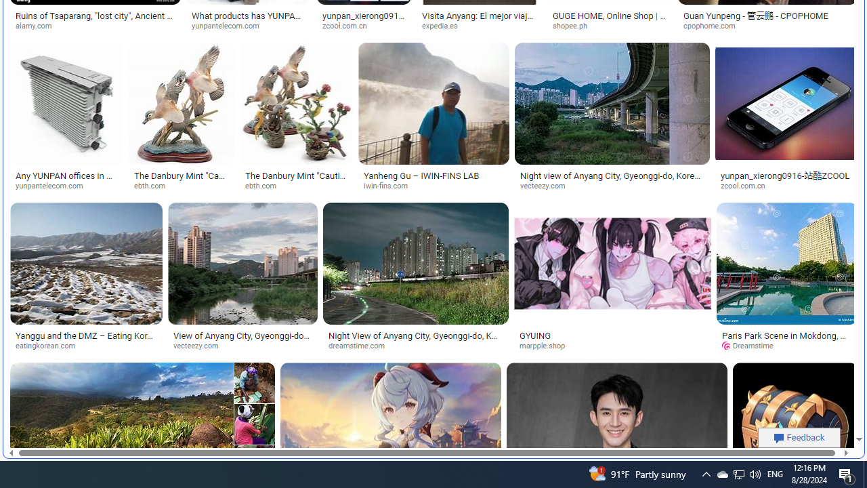 The image size is (867, 488). I want to click on expedia.es, so click(444, 26).